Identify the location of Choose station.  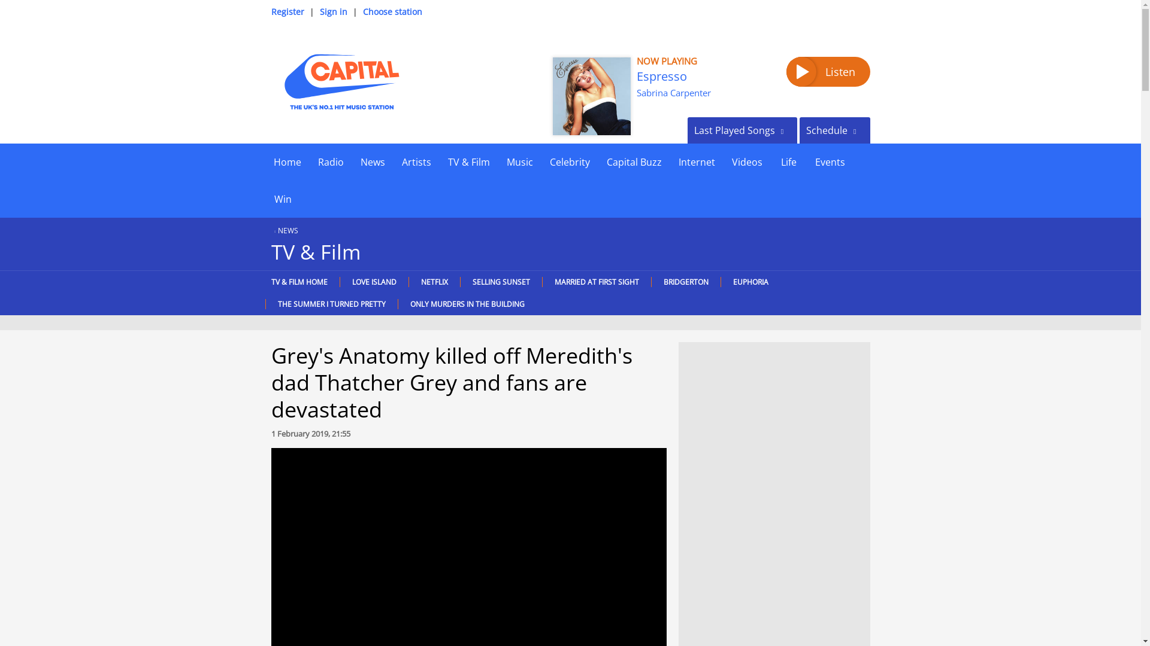
(392, 11).